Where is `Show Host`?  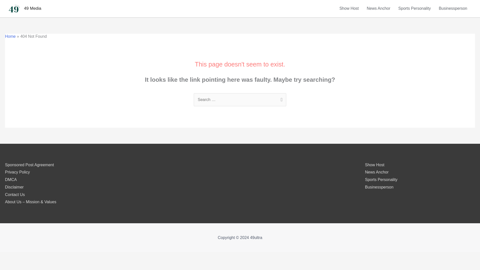 Show Host is located at coordinates (349, 8).